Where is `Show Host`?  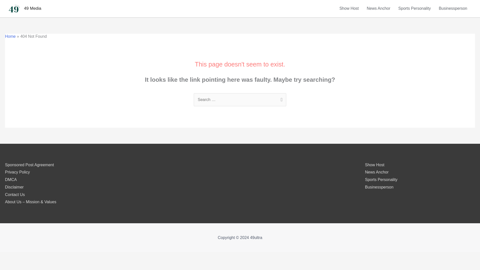 Show Host is located at coordinates (349, 8).